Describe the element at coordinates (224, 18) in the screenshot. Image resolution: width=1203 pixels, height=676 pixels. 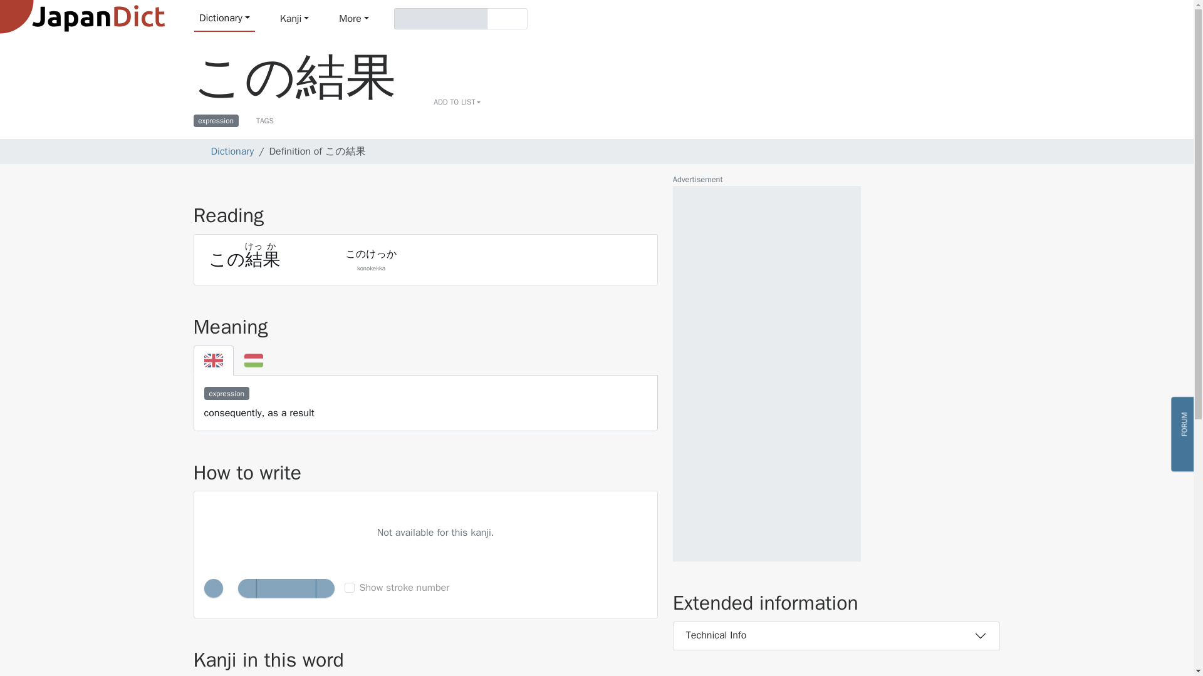
I see `Search any word in the dictionary` at that location.